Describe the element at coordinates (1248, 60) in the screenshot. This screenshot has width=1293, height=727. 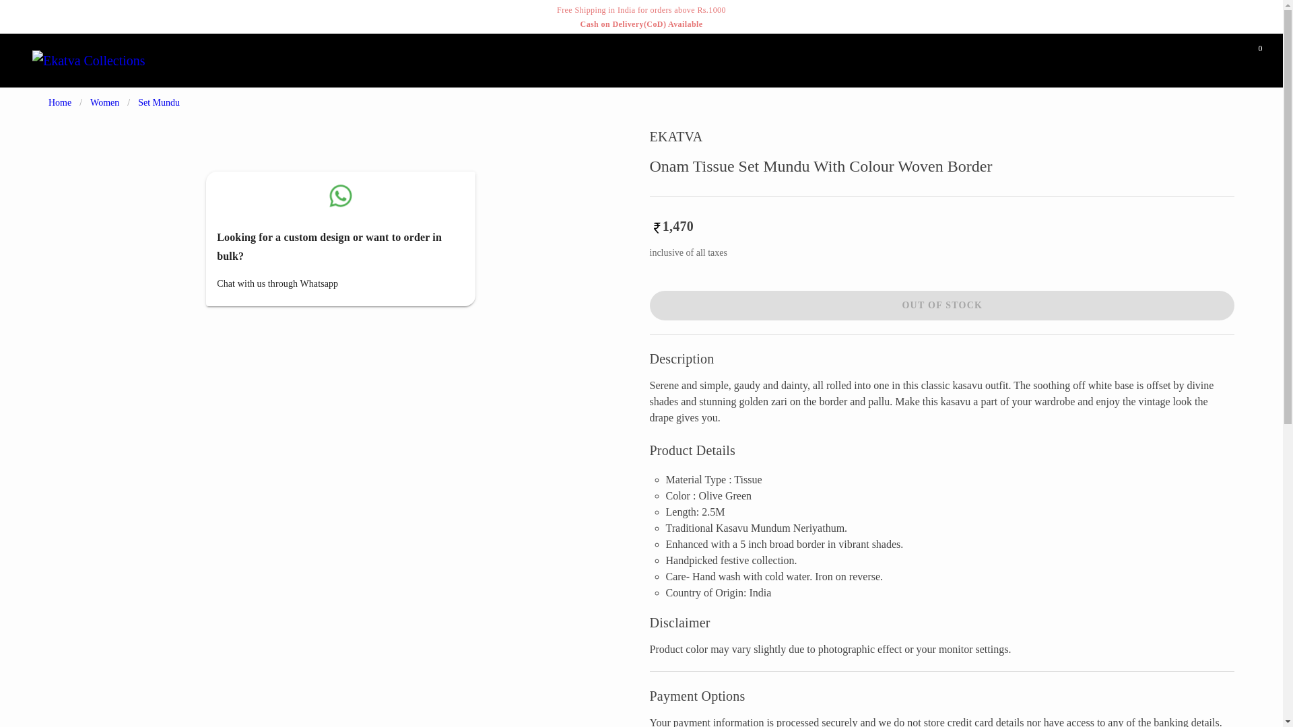
I see `0` at that location.